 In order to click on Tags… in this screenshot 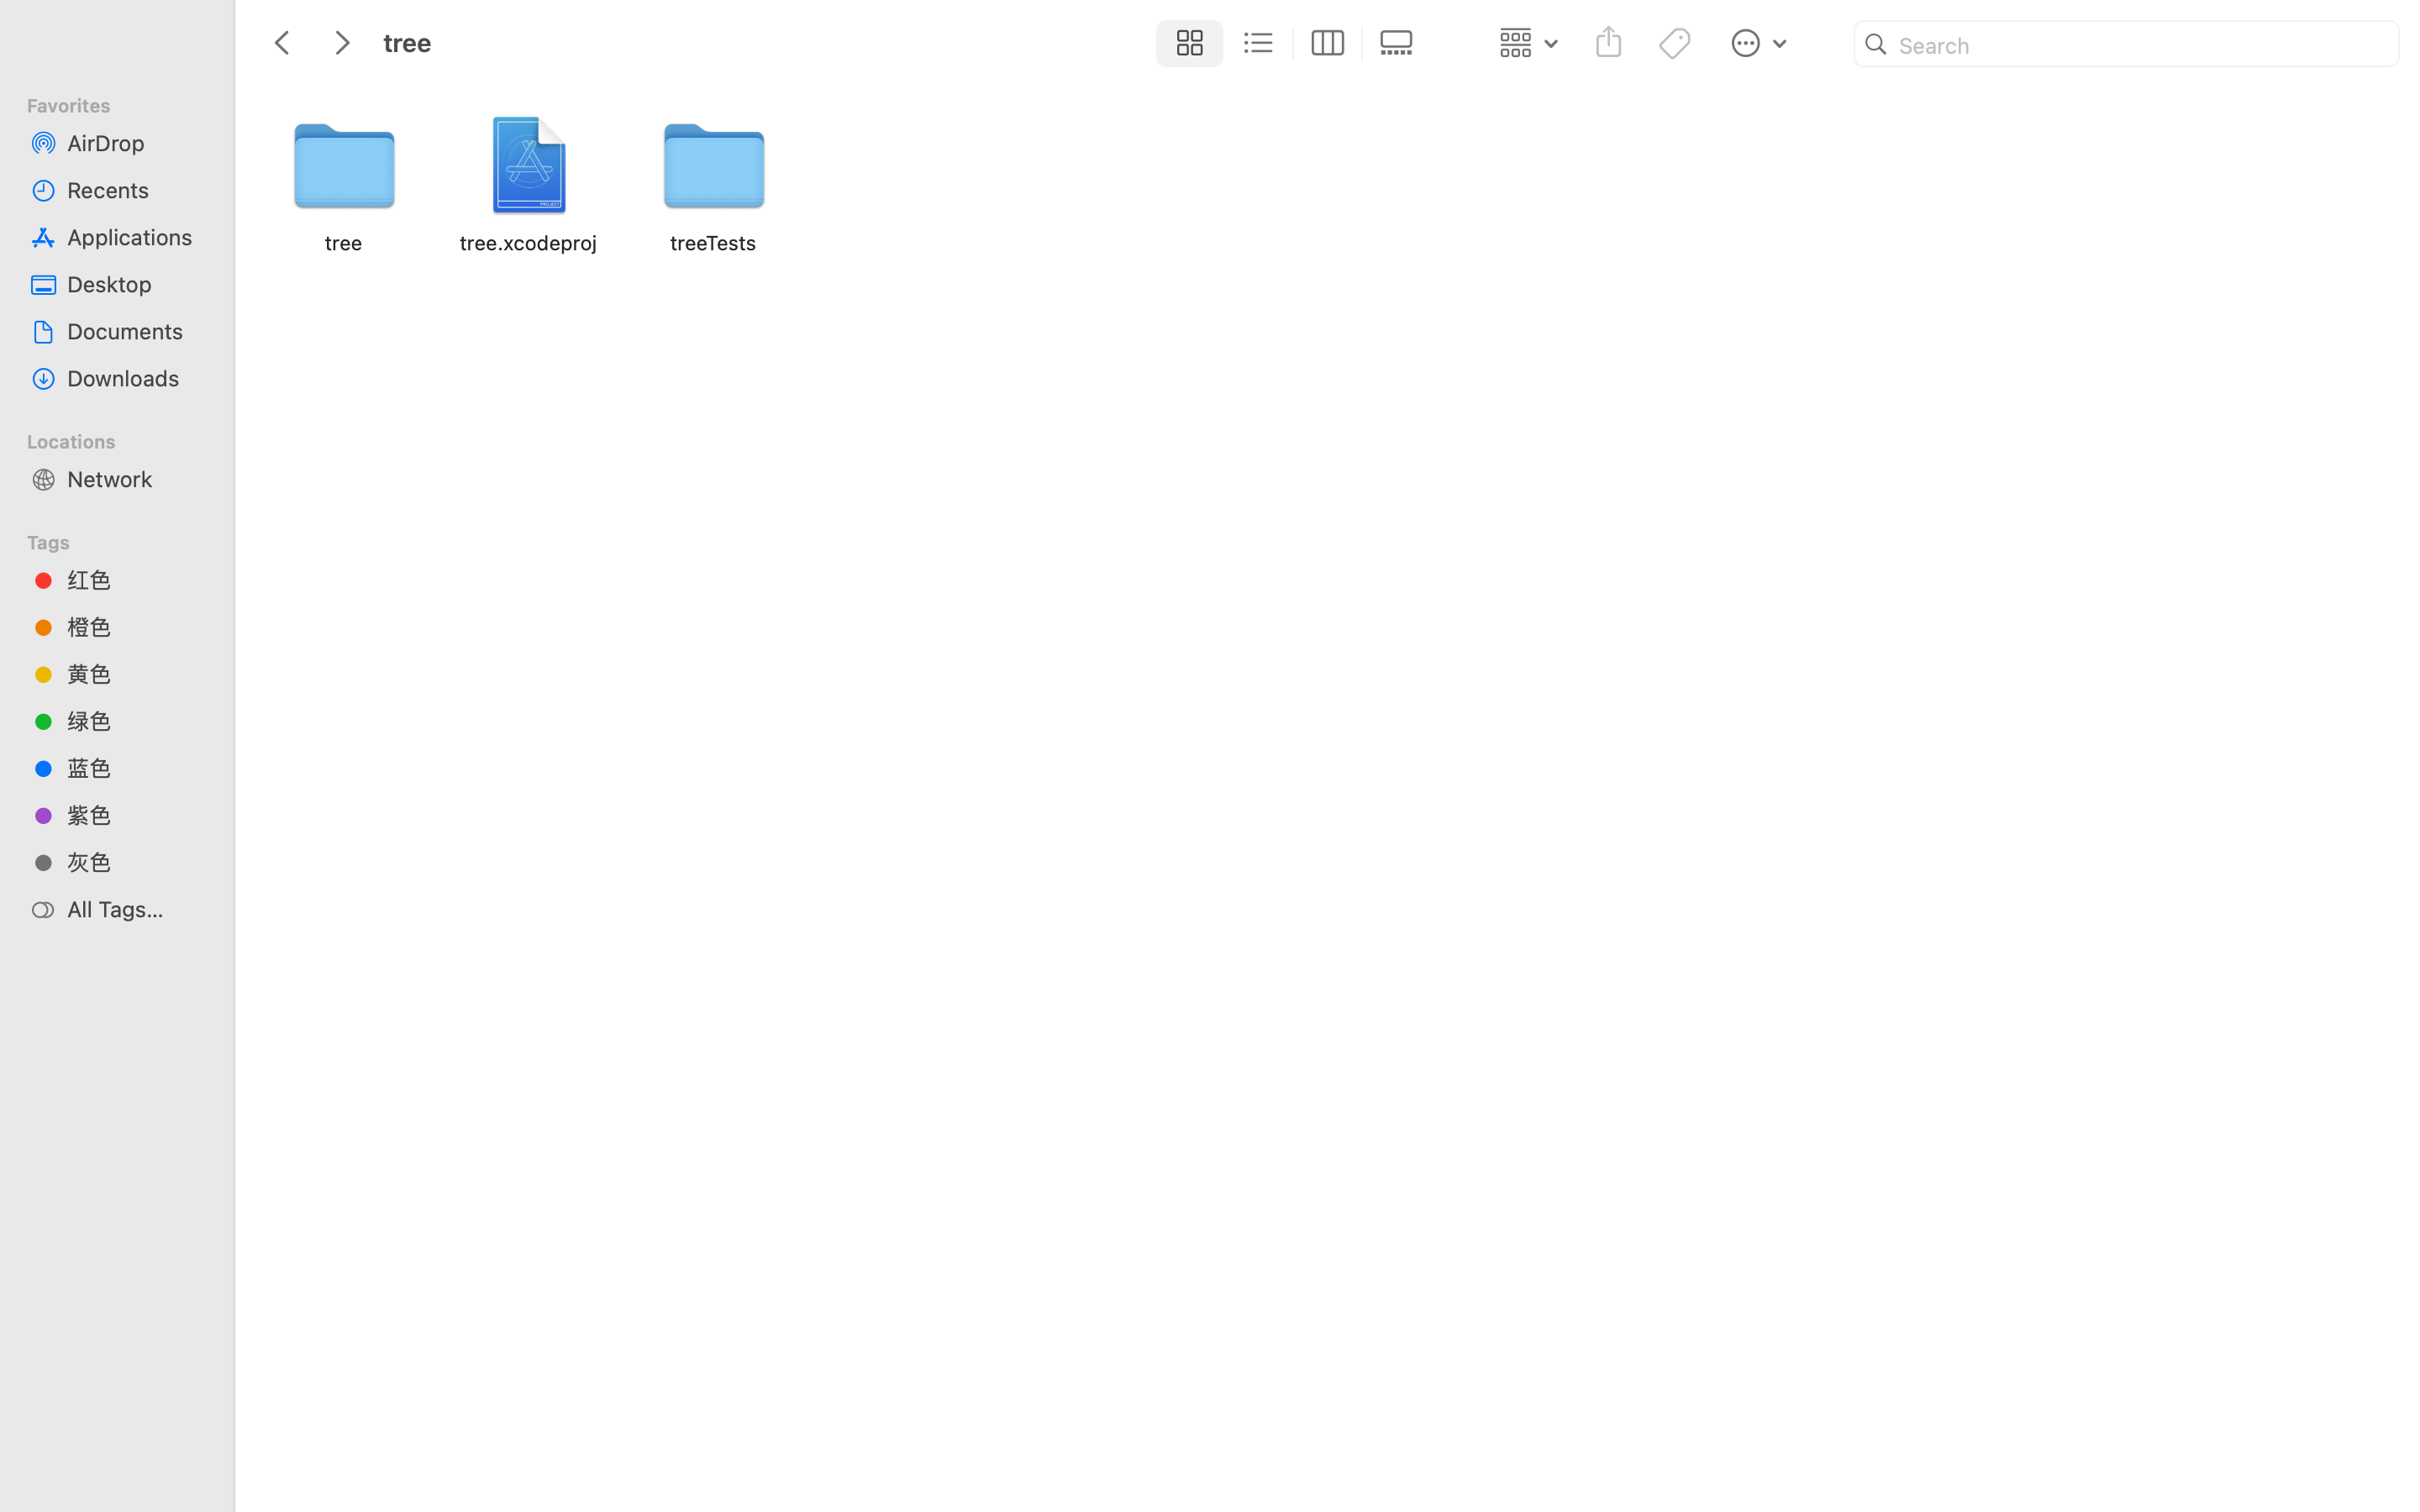, I will do `click(36, 1499)`.